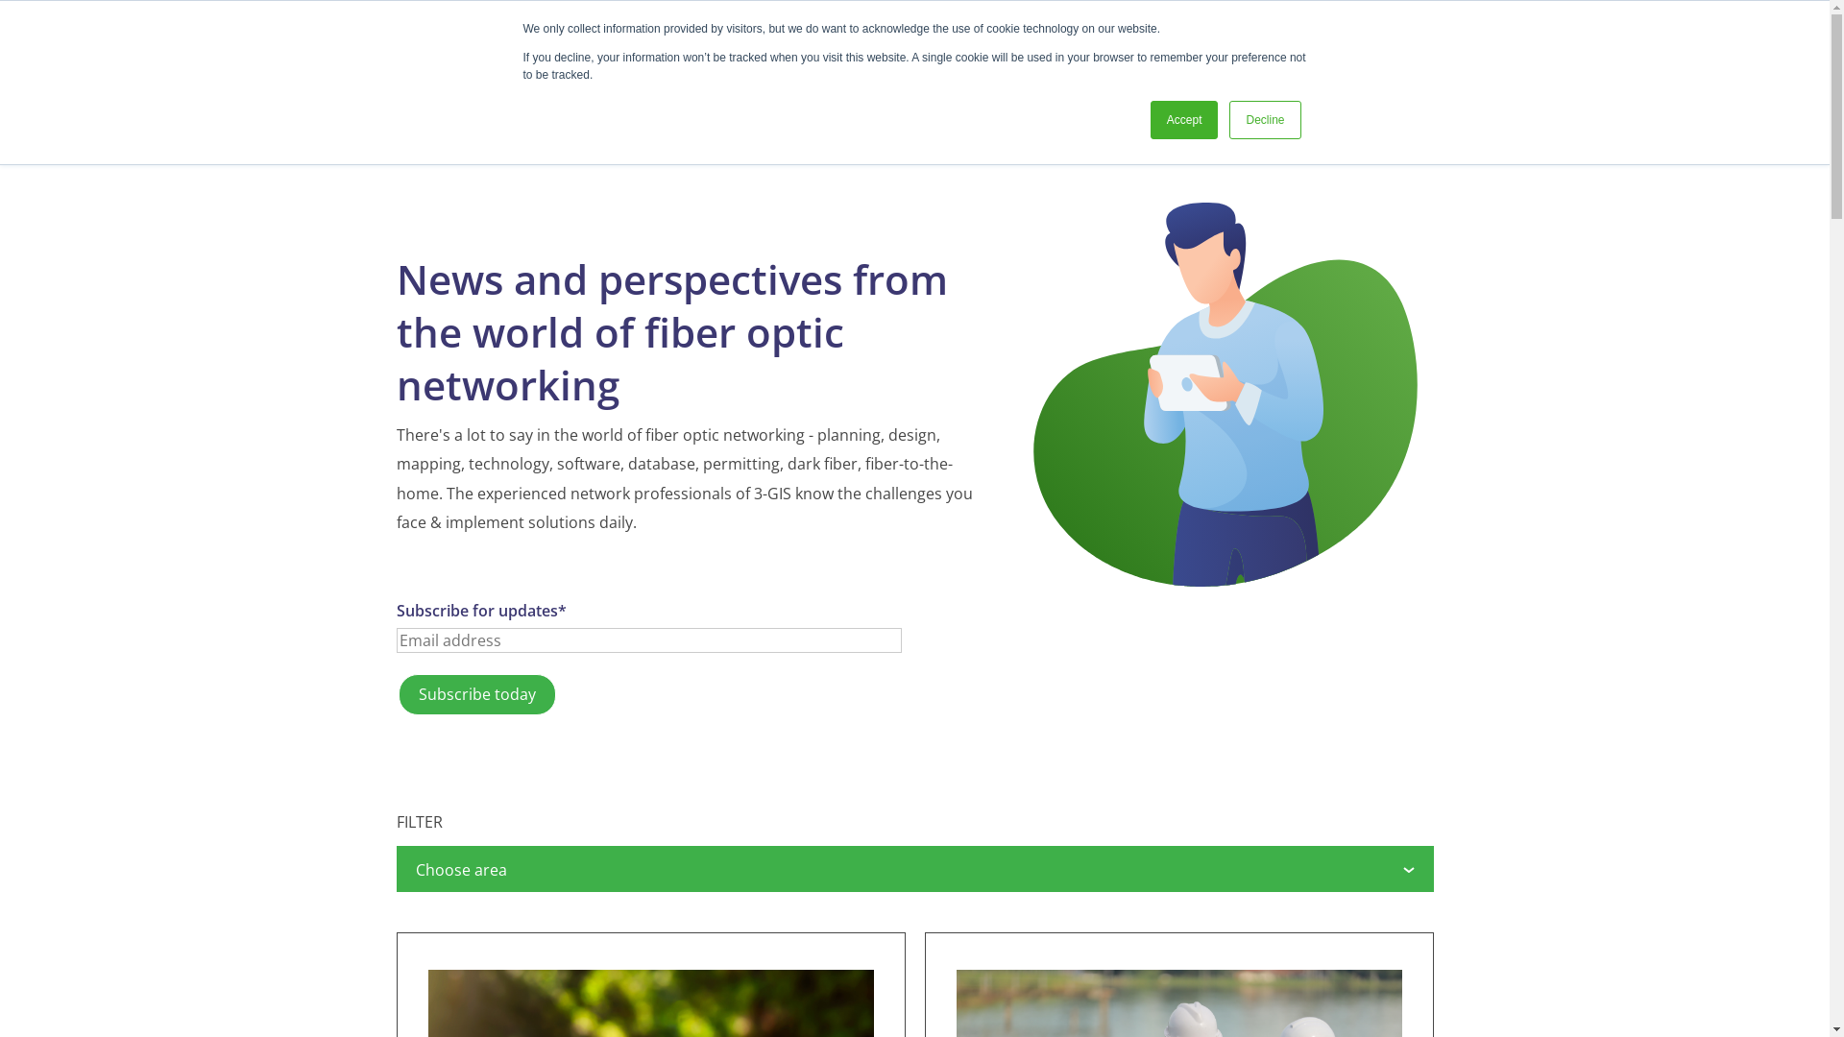 This screenshot has height=1037, width=1844. Describe the element at coordinates (1185, 120) in the screenshot. I see `Accept` at that location.